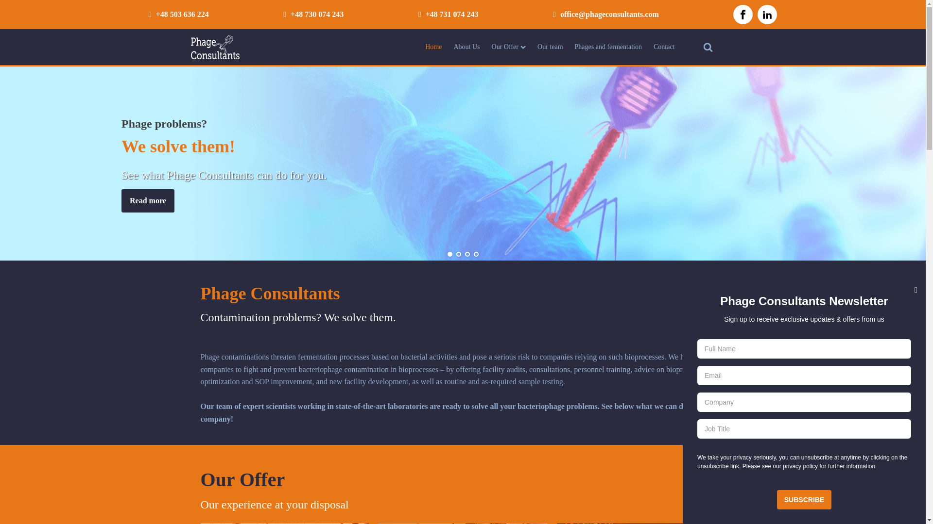 The height and width of the screenshot is (524, 933). I want to click on Our team, so click(550, 47).